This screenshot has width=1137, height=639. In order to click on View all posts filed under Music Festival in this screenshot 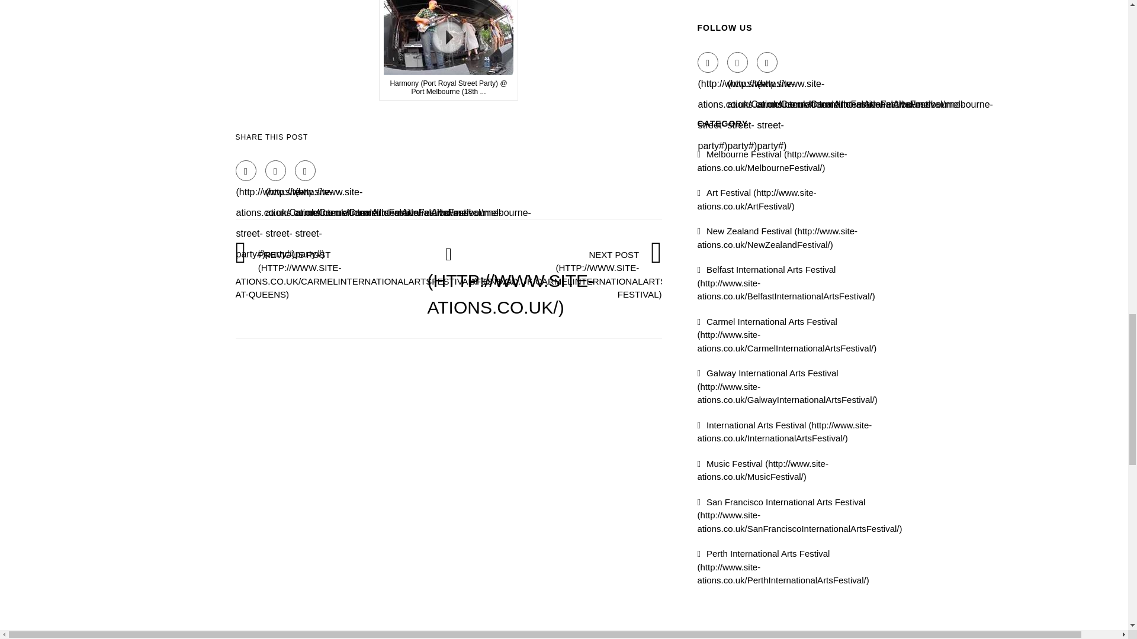, I will do `click(763, 470)`.